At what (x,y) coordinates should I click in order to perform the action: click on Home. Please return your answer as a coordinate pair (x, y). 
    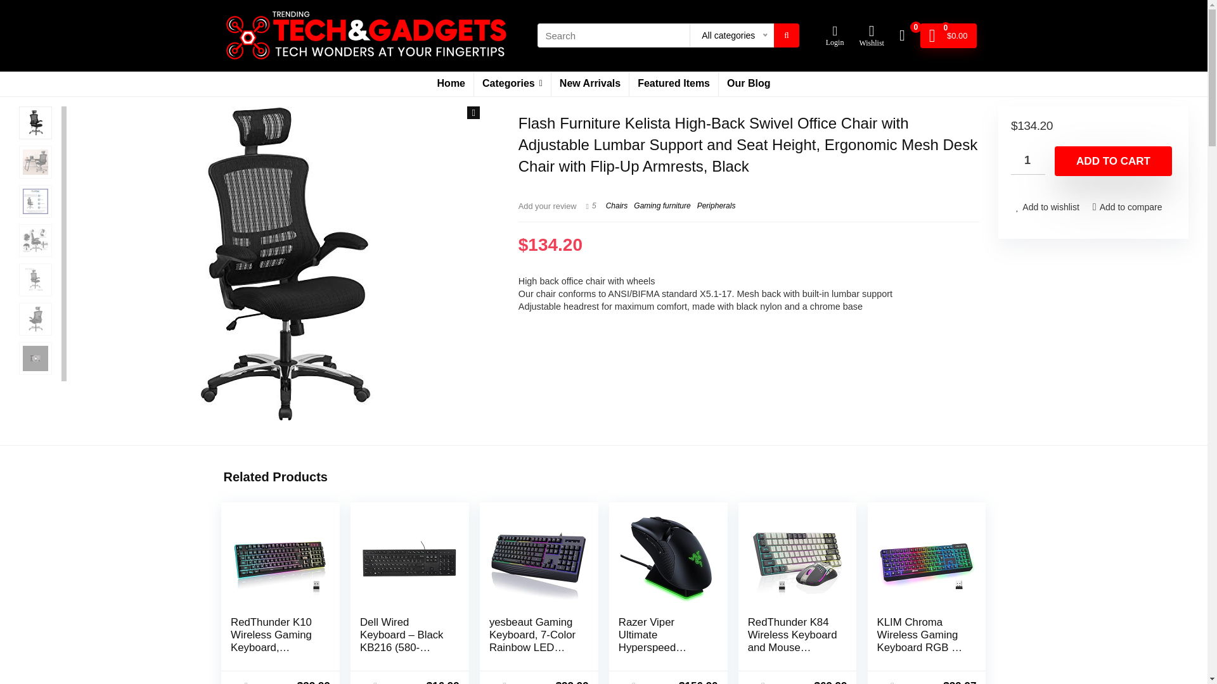
    Looking at the image, I should click on (451, 84).